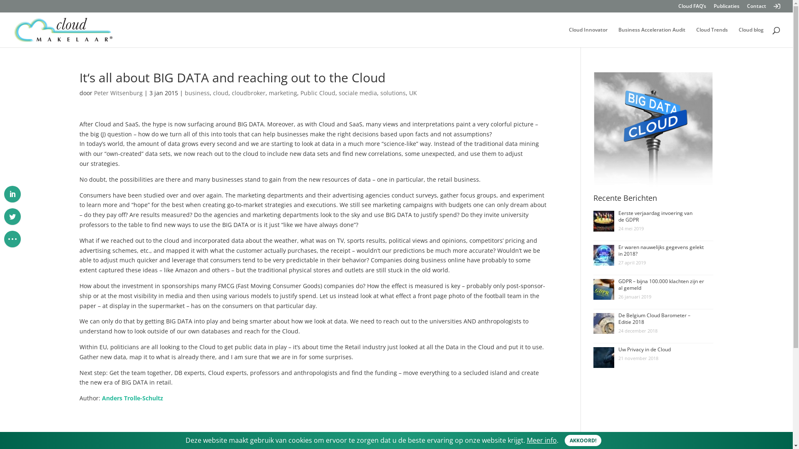 Image resolution: width=799 pixels, height=449 pixels. I want to click on Eerste verjaardag invoering van de GDPR, so click(655, 216).